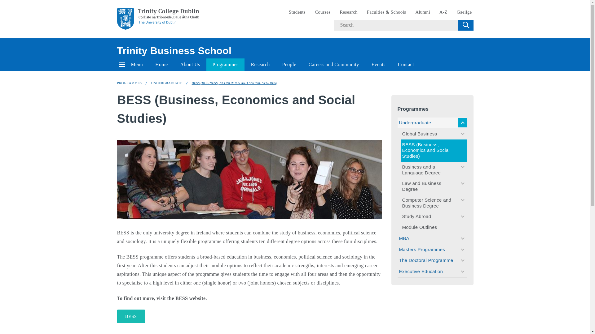 The image size is (595, 334). What do you see at coordinates (465, 25) in the screenshot?
I see `Search` at bounding box center [465, 25].